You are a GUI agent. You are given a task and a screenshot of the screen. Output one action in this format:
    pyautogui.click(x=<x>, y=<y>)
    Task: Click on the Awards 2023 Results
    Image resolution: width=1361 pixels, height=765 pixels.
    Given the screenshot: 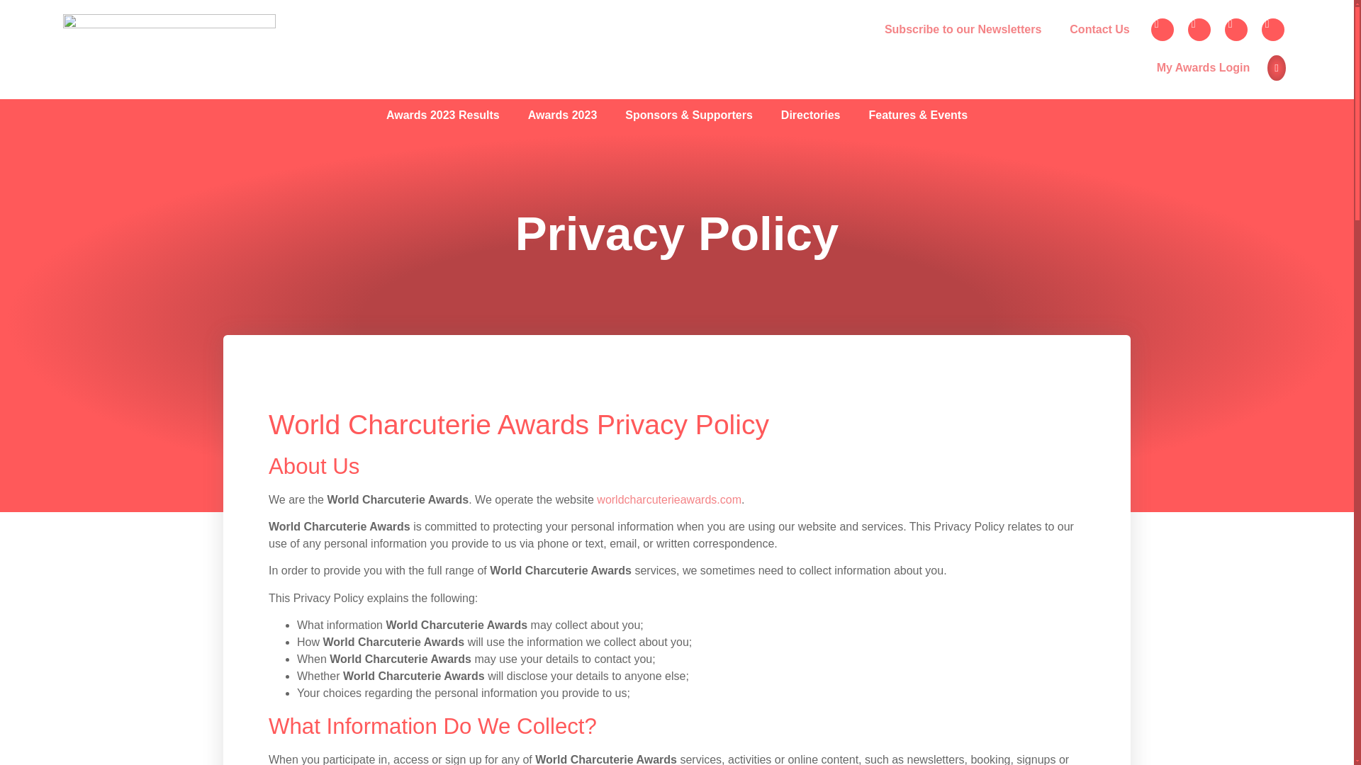 What is the action you would take?
    pyautogui.click(x=442, y=115)
    